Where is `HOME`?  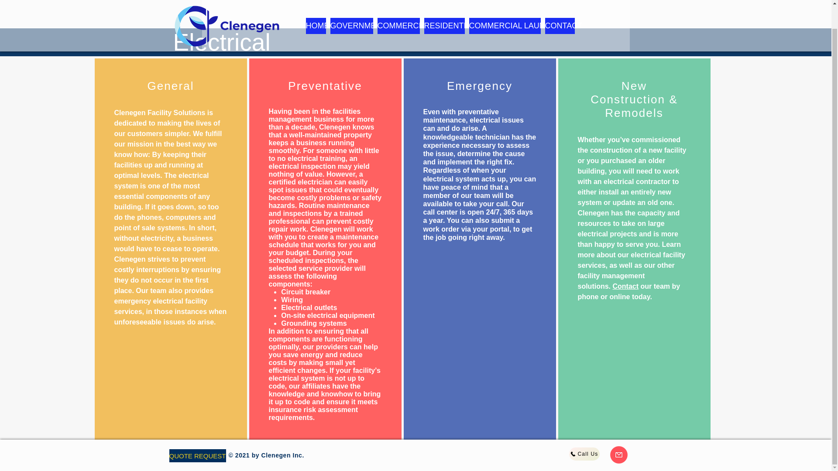
HOME is located at coordinates (316, 5).